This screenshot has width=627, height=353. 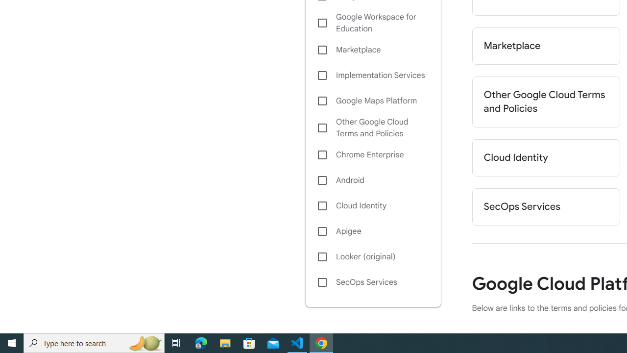 I want to click on SecOps Services, so click(x=373, y=282).